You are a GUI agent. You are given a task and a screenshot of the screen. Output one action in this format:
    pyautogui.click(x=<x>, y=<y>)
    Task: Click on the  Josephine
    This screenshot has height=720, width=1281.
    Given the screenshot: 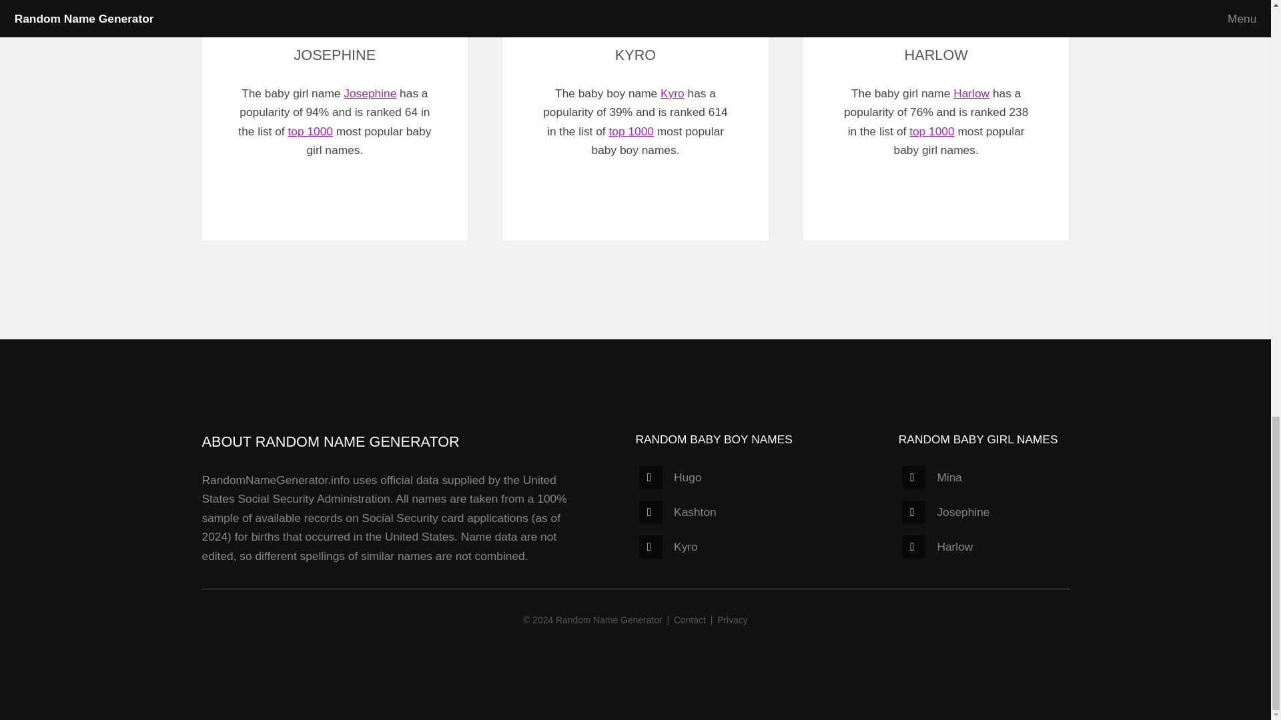 What is the action you would take?
    pyautogui.click(x=945, y=512)
    